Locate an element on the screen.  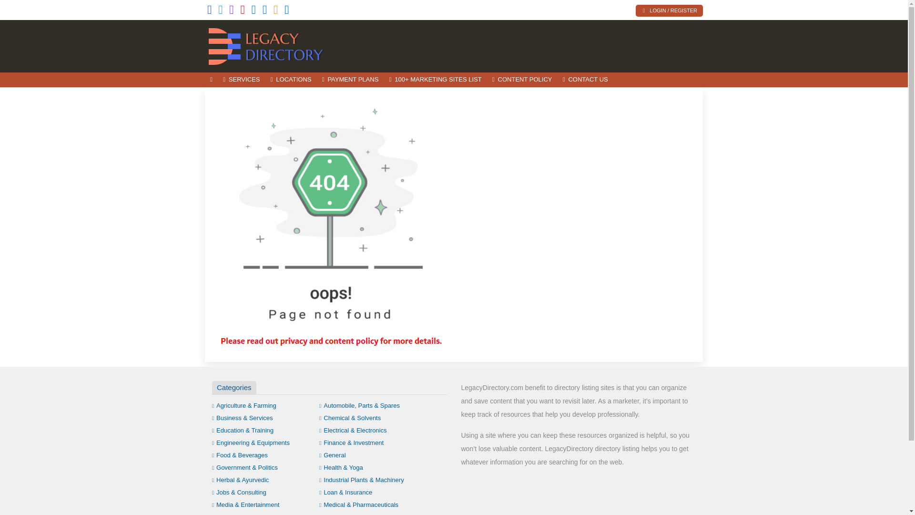
PAYMENT PLANS is located at coordinates (350, 80).